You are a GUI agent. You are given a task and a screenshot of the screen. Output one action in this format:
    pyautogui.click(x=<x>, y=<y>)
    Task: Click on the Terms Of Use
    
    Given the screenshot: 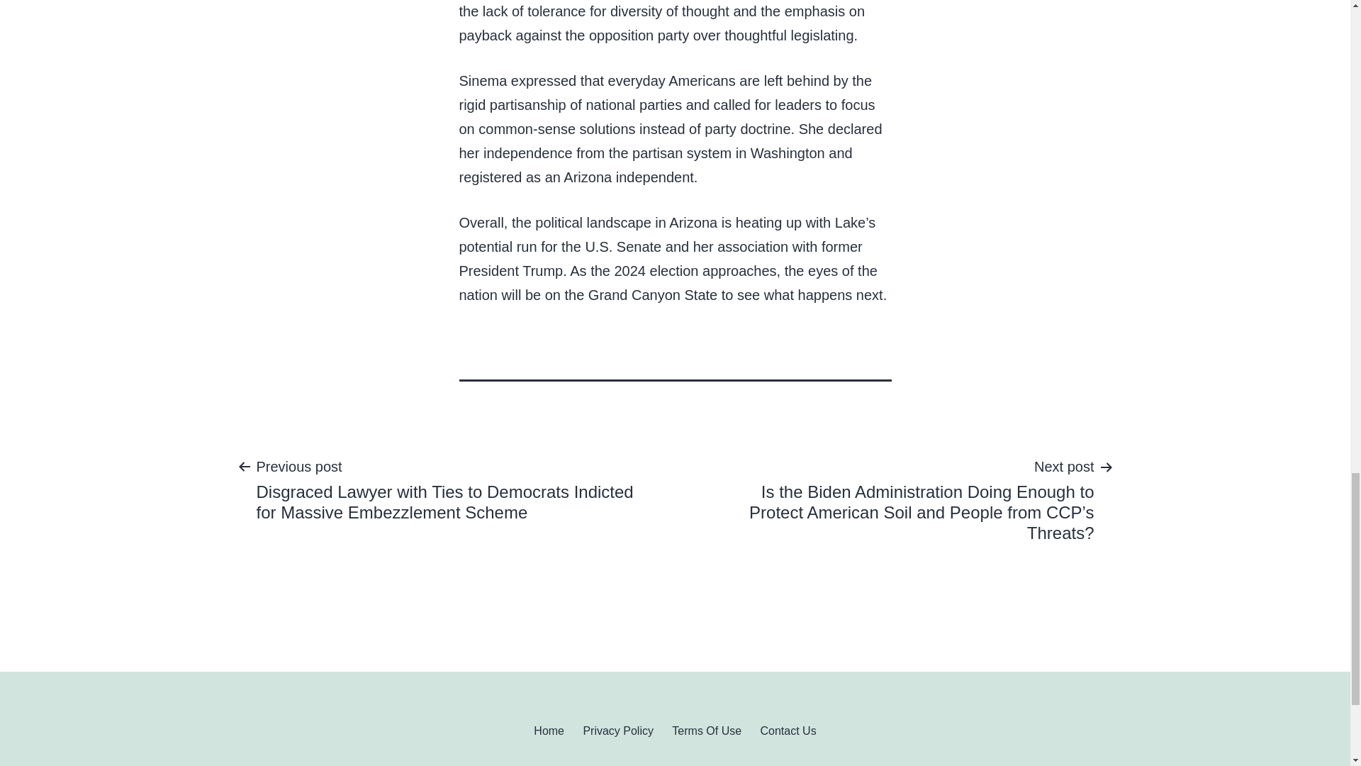 What is the action you would take?
    pyautogui.click(x=707, y=731)
    